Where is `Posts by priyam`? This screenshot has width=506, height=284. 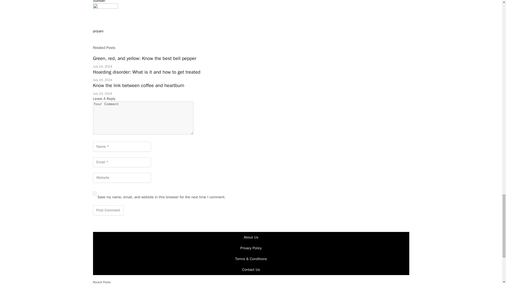
Posts by priyam is located at coordinates (98, 31).